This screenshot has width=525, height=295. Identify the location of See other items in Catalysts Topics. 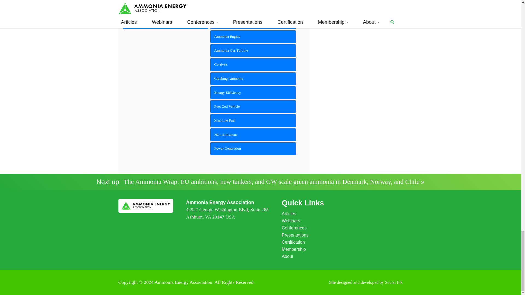
(253, 64).